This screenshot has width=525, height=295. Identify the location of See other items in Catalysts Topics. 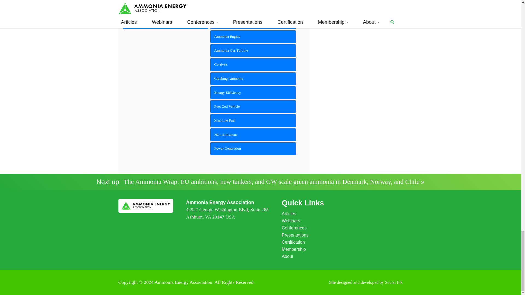
(253, 64).